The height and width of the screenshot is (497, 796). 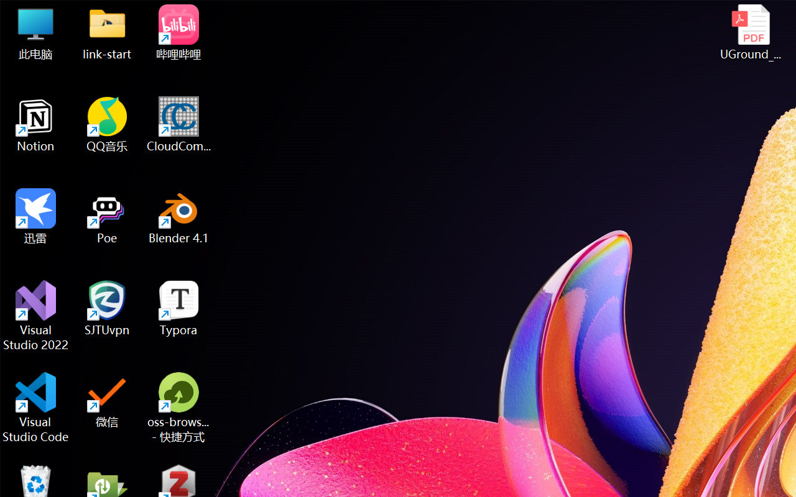 What do you see at coordinates (107, 308) in the screenshot?
I see `SJTUvpn` at bounding box center [107, 308].